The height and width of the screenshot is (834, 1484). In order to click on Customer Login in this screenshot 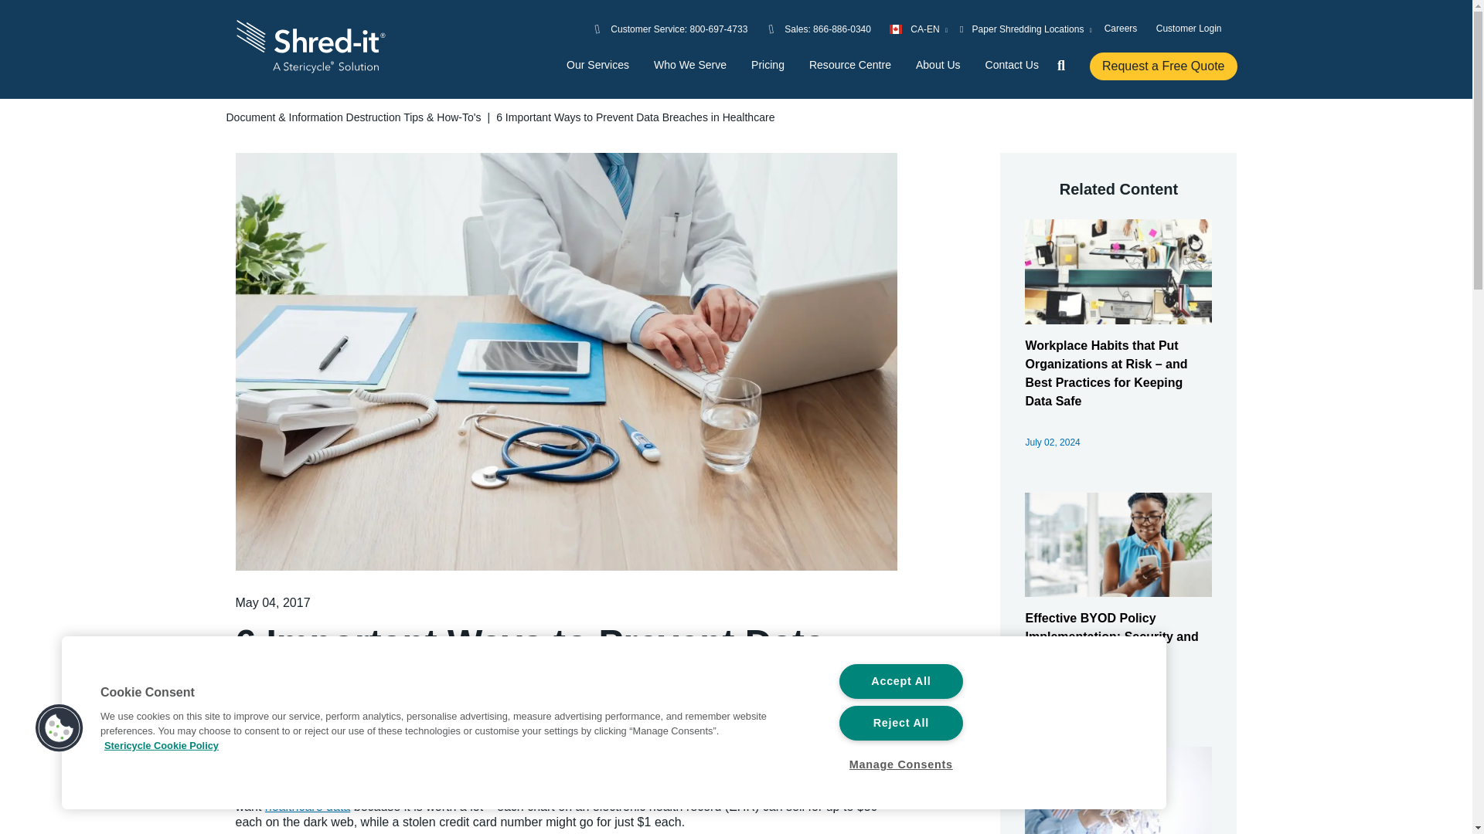, I will do `click(1189, 28)`.